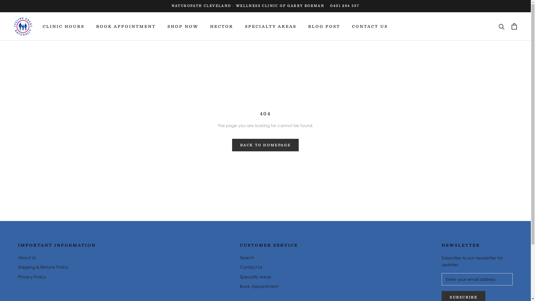 The height and width of the screenshot is (301, 535). What do you see at coordinates (266, 145) in the screenshot?
I see `BACK TO HOMEPAGE` at bounding box center [266, 145].